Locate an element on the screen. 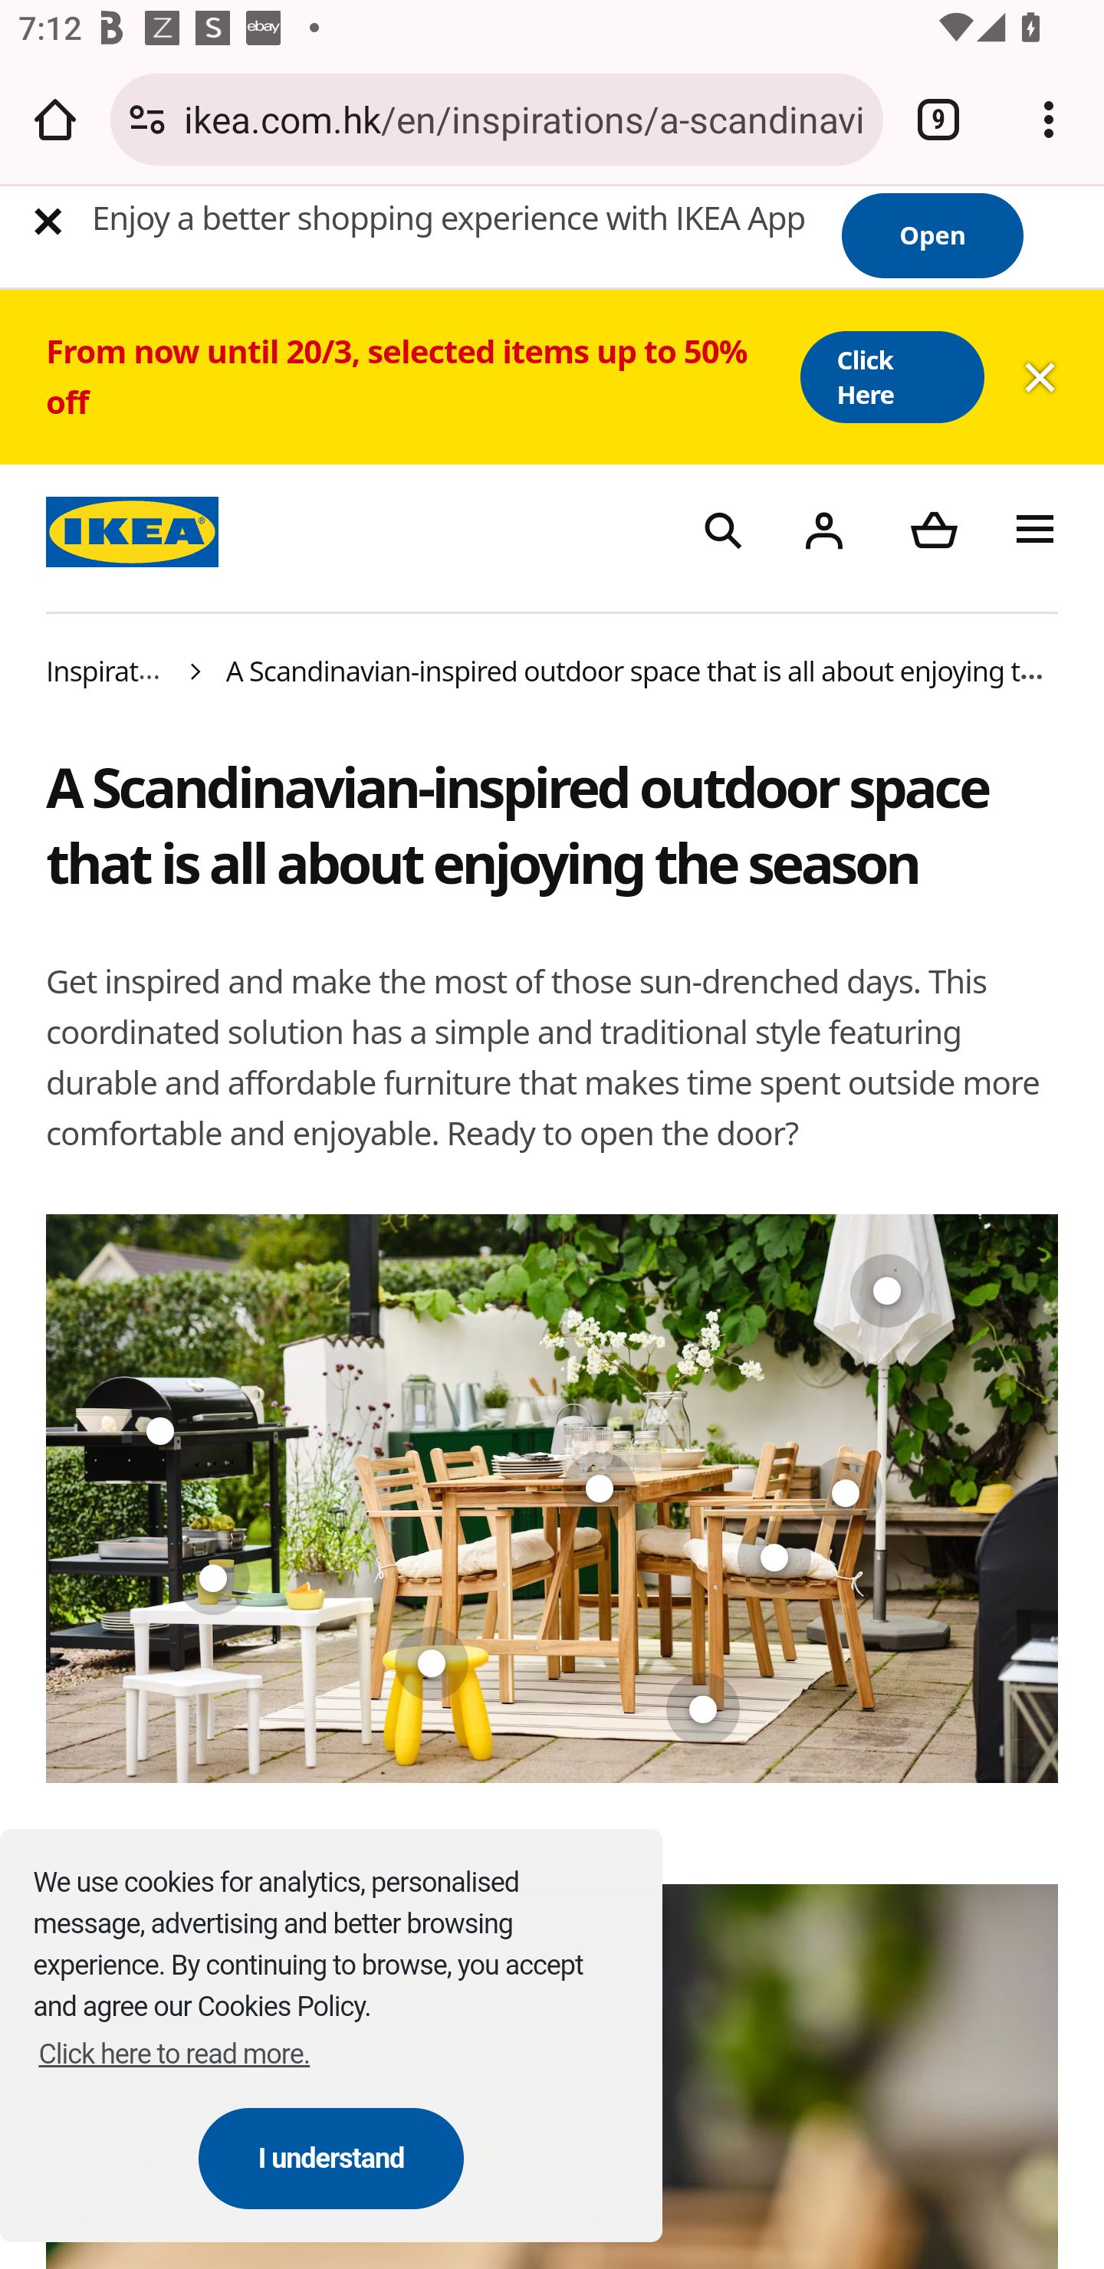 The height and width of the screenshot is (2269, 1104). Open the home page is located at coordinates (55, 119).